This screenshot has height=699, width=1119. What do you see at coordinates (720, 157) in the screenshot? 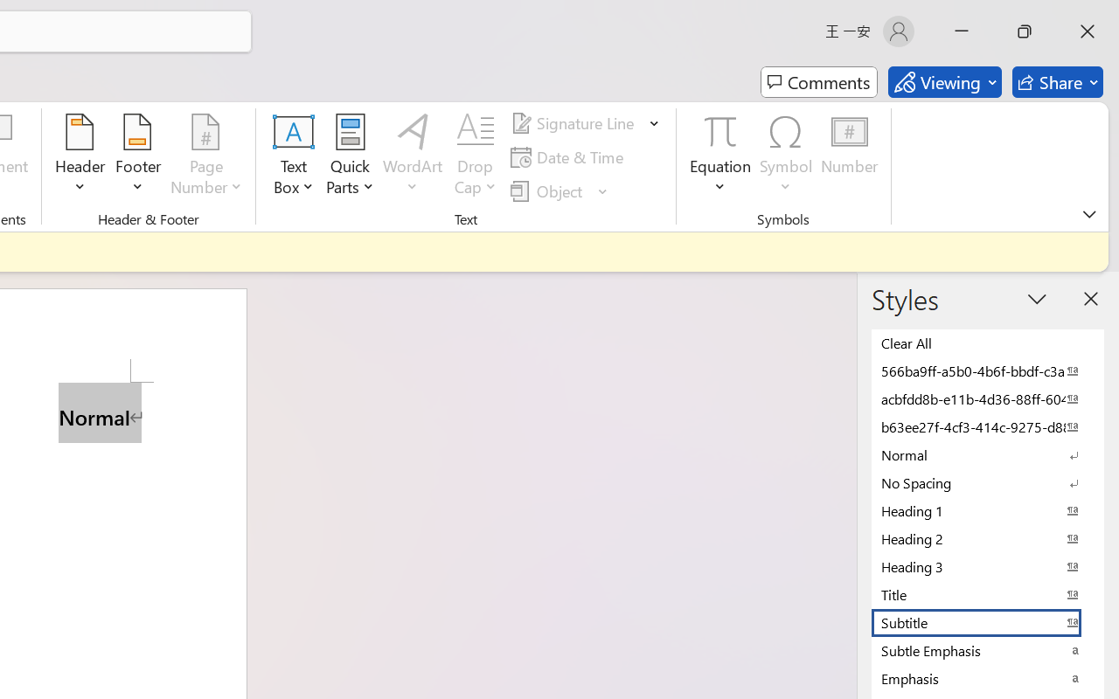
I see `Equation` at bounding box center [720, 157].